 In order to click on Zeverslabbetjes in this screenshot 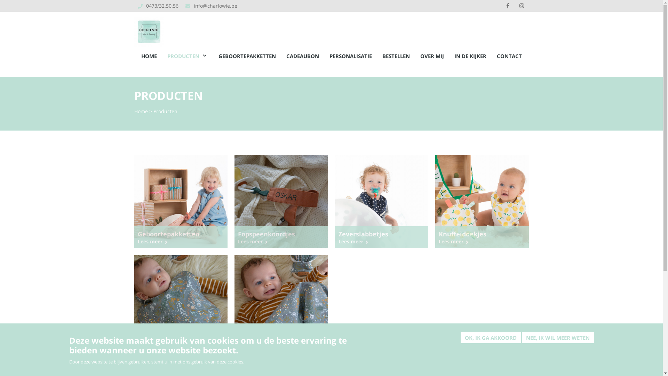, I will do `click(381, 234)`.